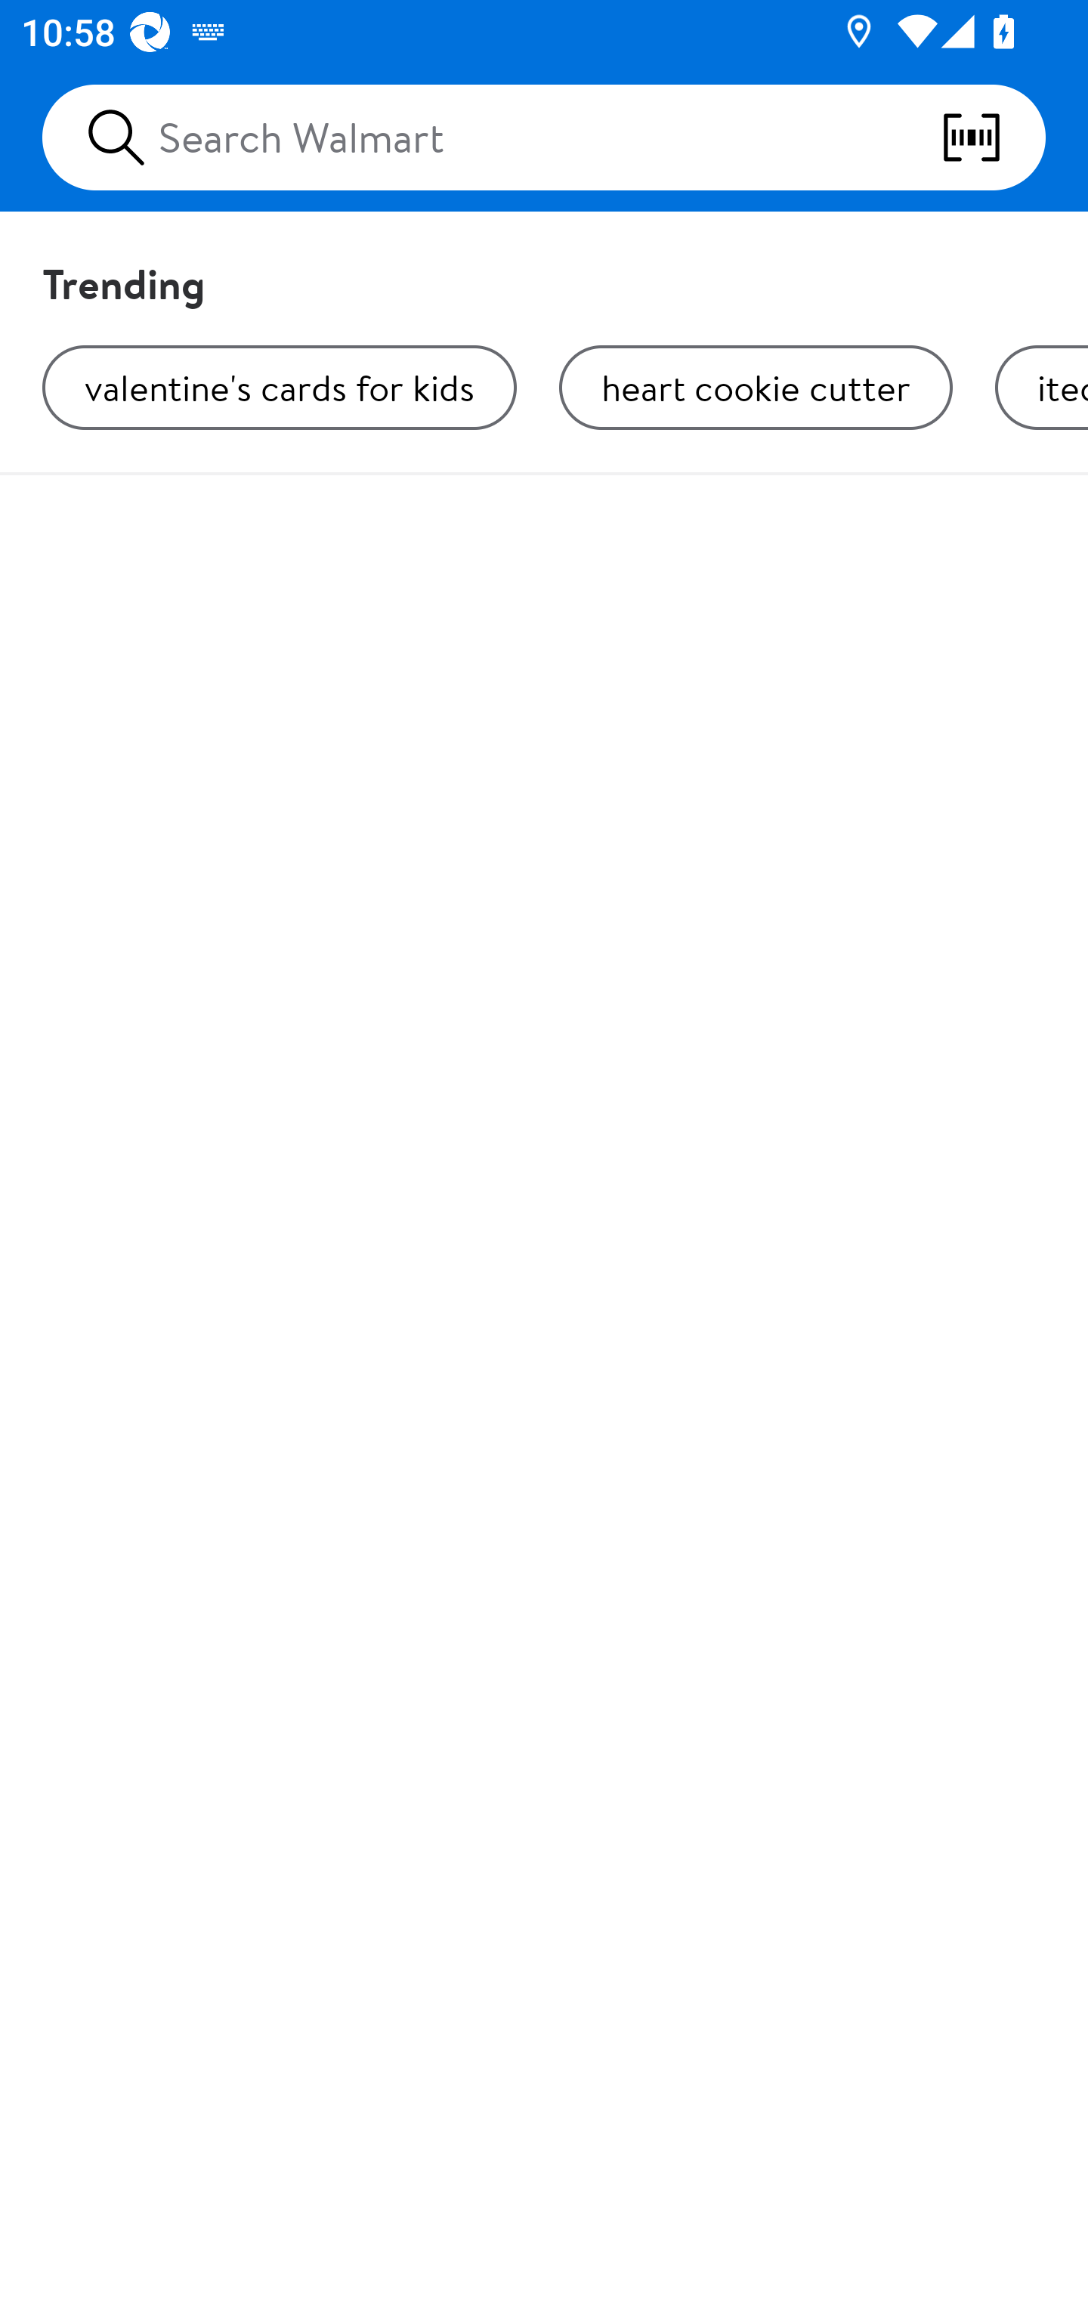 This screenshot has height=2297, width=1088. Describe the element at coordinates (993, 138) in the screenshot. I see `scan barcodes qr codes and more` at that location.